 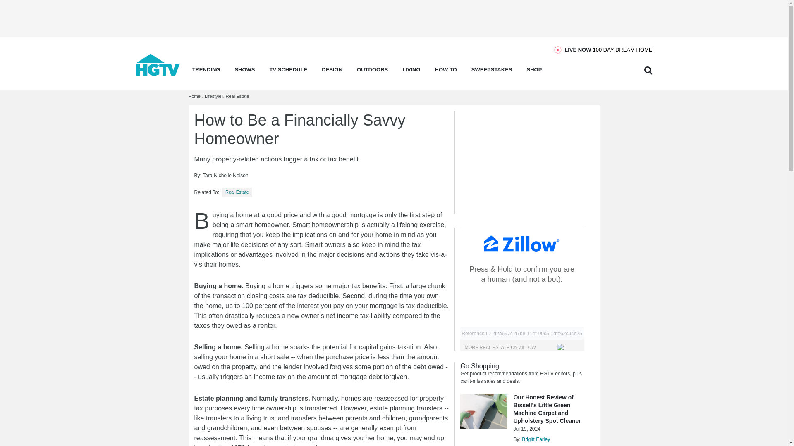 What do you see at coordinates (608, 50) in the screenshot?
I see `home` at bounding box center [608, 50].